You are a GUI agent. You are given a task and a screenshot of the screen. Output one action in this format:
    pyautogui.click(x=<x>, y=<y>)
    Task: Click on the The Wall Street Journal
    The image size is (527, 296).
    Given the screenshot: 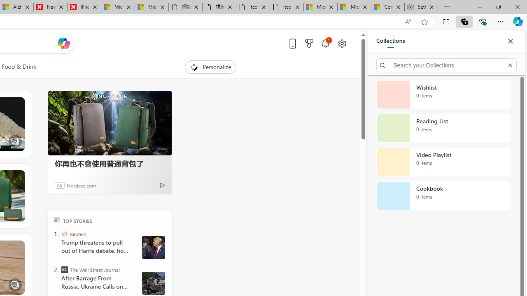 What is the action you would take?
    pyautogui.click(x=64, y=270)
    